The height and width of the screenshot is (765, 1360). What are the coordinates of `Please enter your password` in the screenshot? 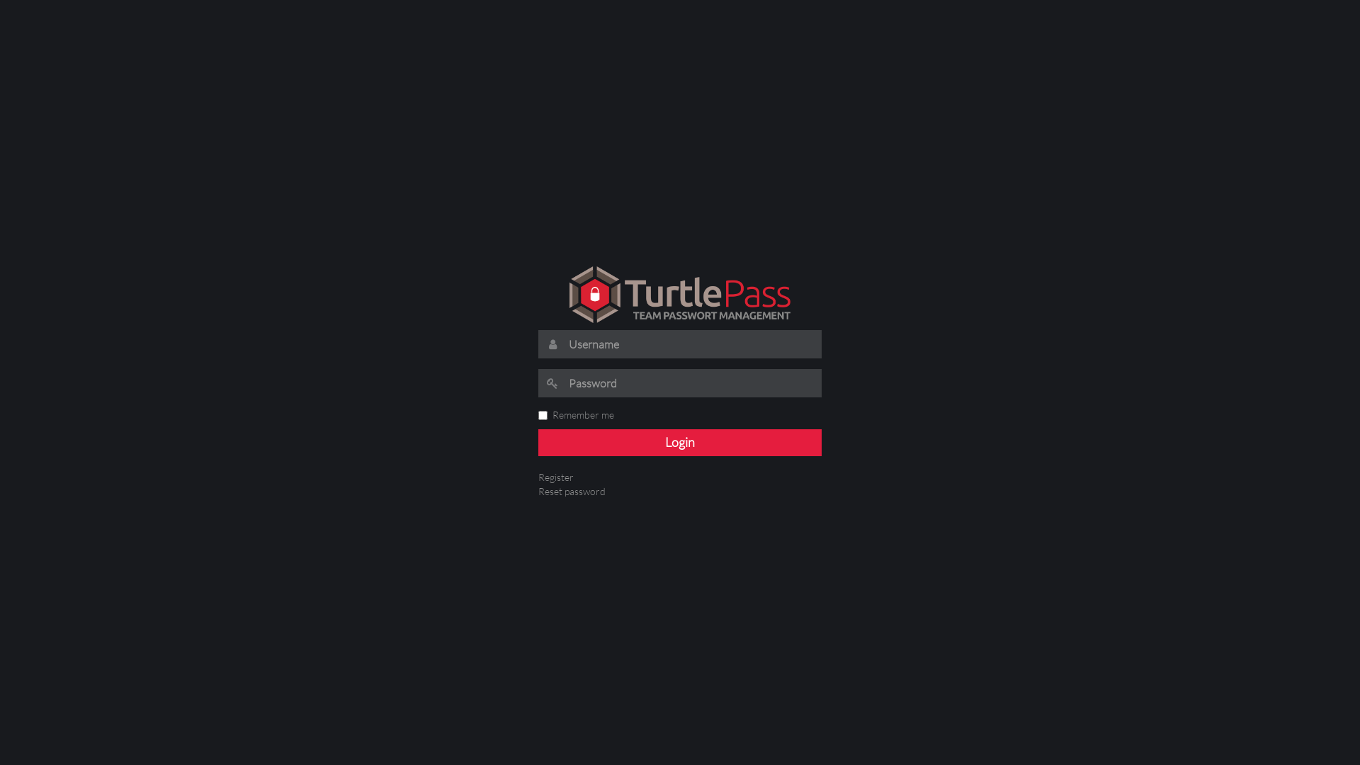 It's located at (691, 383).